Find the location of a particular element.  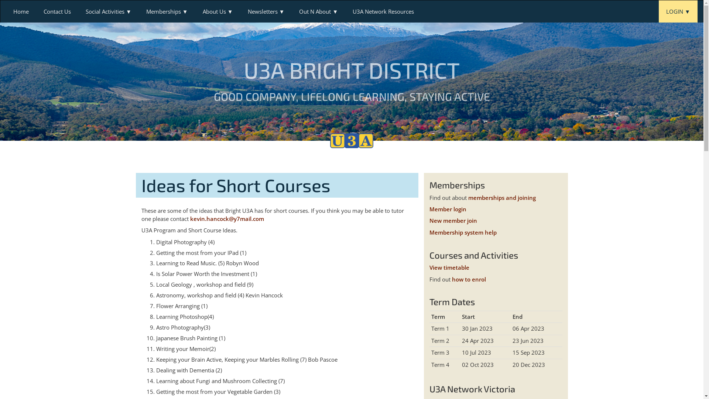

Home is located at coordinates (21, 11).